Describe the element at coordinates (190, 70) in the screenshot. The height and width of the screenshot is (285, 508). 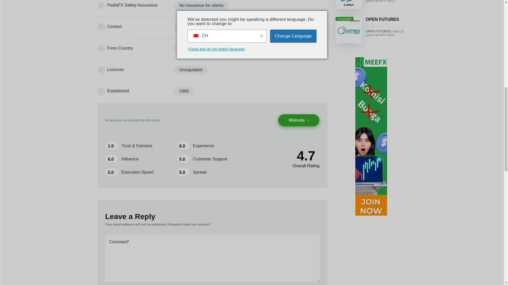
I see `Unregulated` at that location.